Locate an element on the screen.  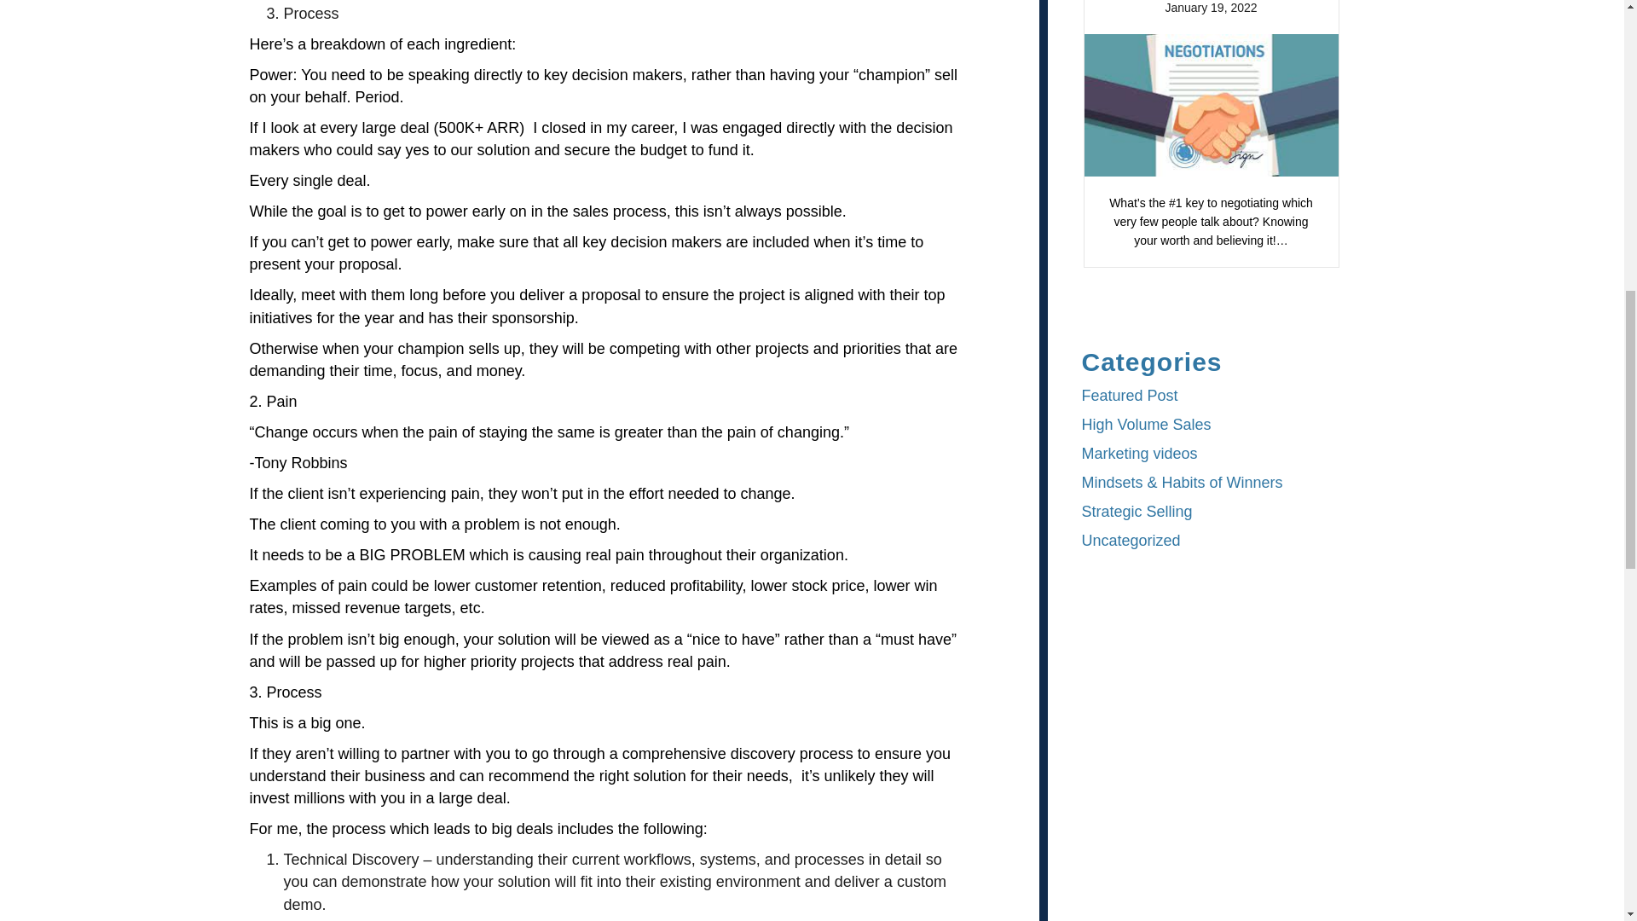
High Volume Sales is located at coordinates (1146, 425).